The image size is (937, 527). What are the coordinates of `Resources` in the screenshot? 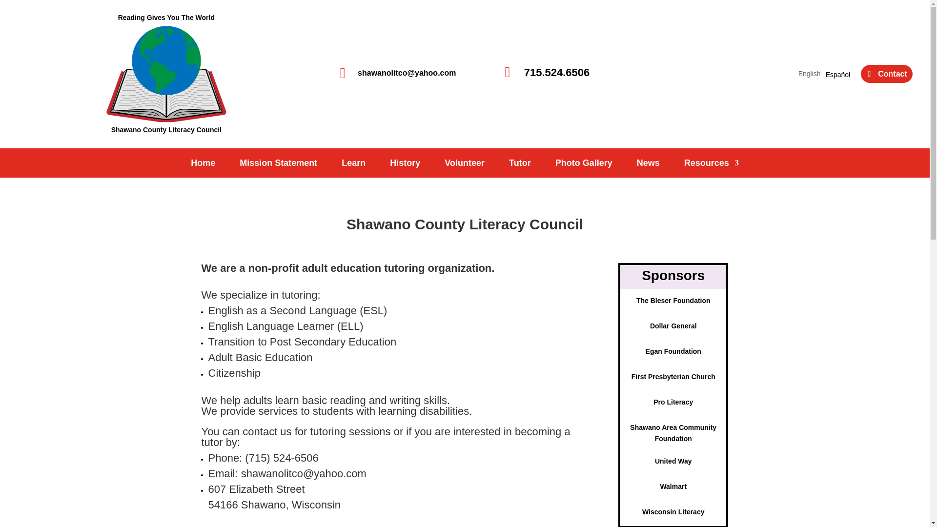 It's located at (712, 165).